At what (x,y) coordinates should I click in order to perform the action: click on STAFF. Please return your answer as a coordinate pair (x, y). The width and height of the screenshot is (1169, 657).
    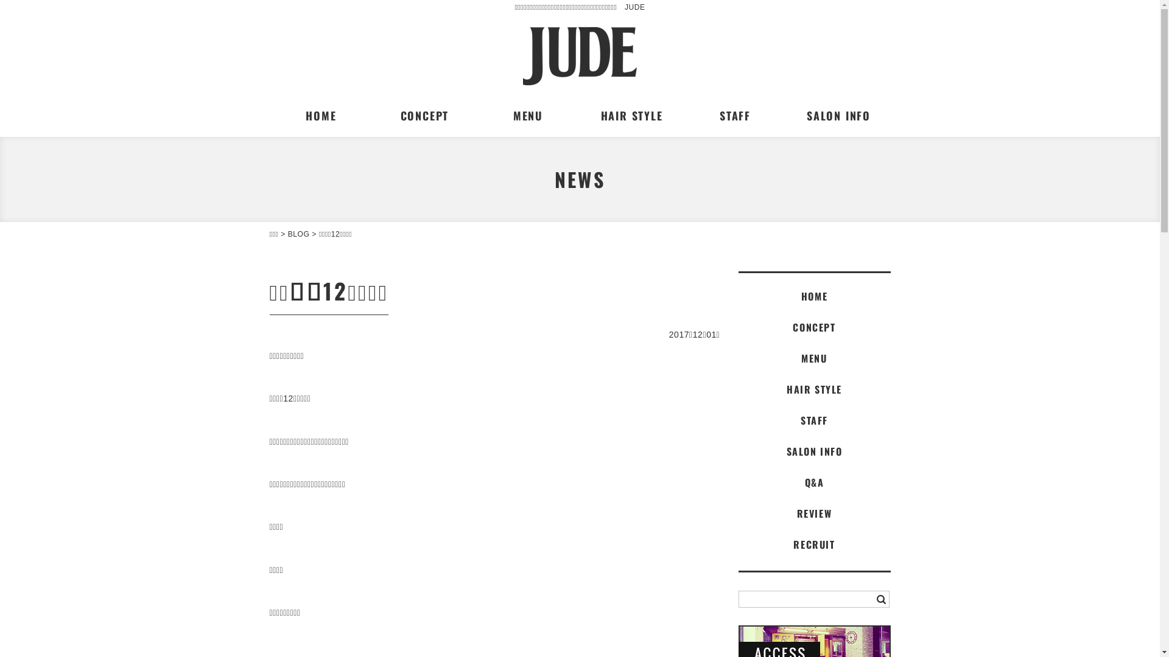
    Looking at the image, I should click on (735, 116).